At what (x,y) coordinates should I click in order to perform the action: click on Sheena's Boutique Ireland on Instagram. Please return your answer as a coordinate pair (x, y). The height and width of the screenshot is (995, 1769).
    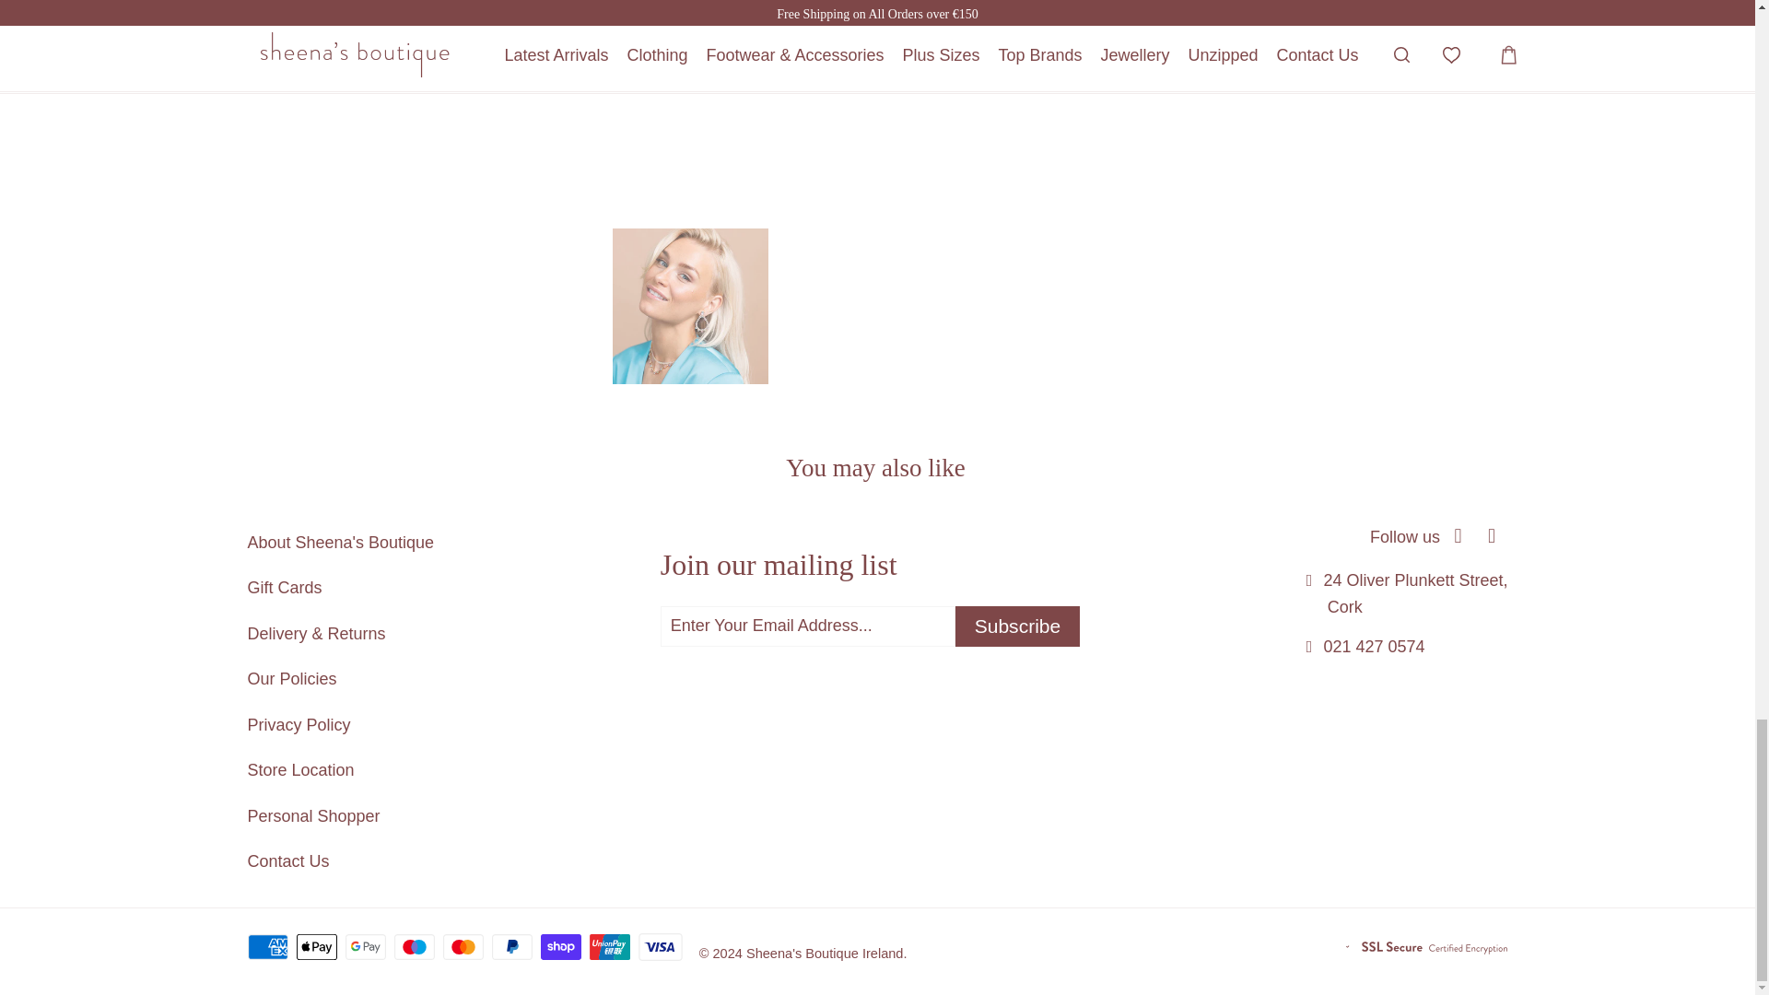
    Looking at the image, I should click on (1493, 536).